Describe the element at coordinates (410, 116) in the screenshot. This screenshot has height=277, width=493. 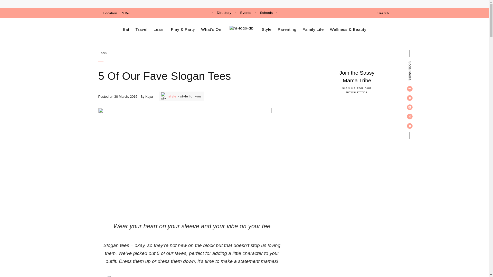
I see `Sassy Mama Pinterest` at that location.